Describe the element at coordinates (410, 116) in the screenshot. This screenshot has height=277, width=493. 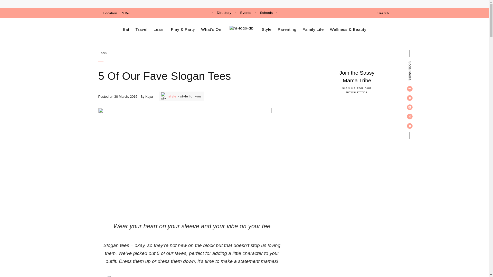
I see `Sassy Mama Pinterest` at that location.